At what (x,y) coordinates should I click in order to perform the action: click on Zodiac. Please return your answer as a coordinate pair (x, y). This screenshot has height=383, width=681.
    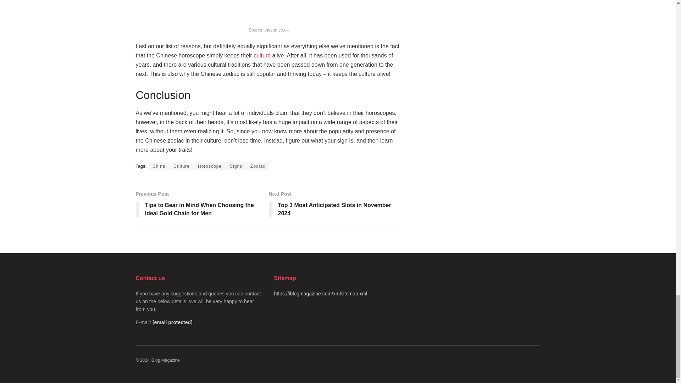
    Looking at the image, I should click on (258, 166).